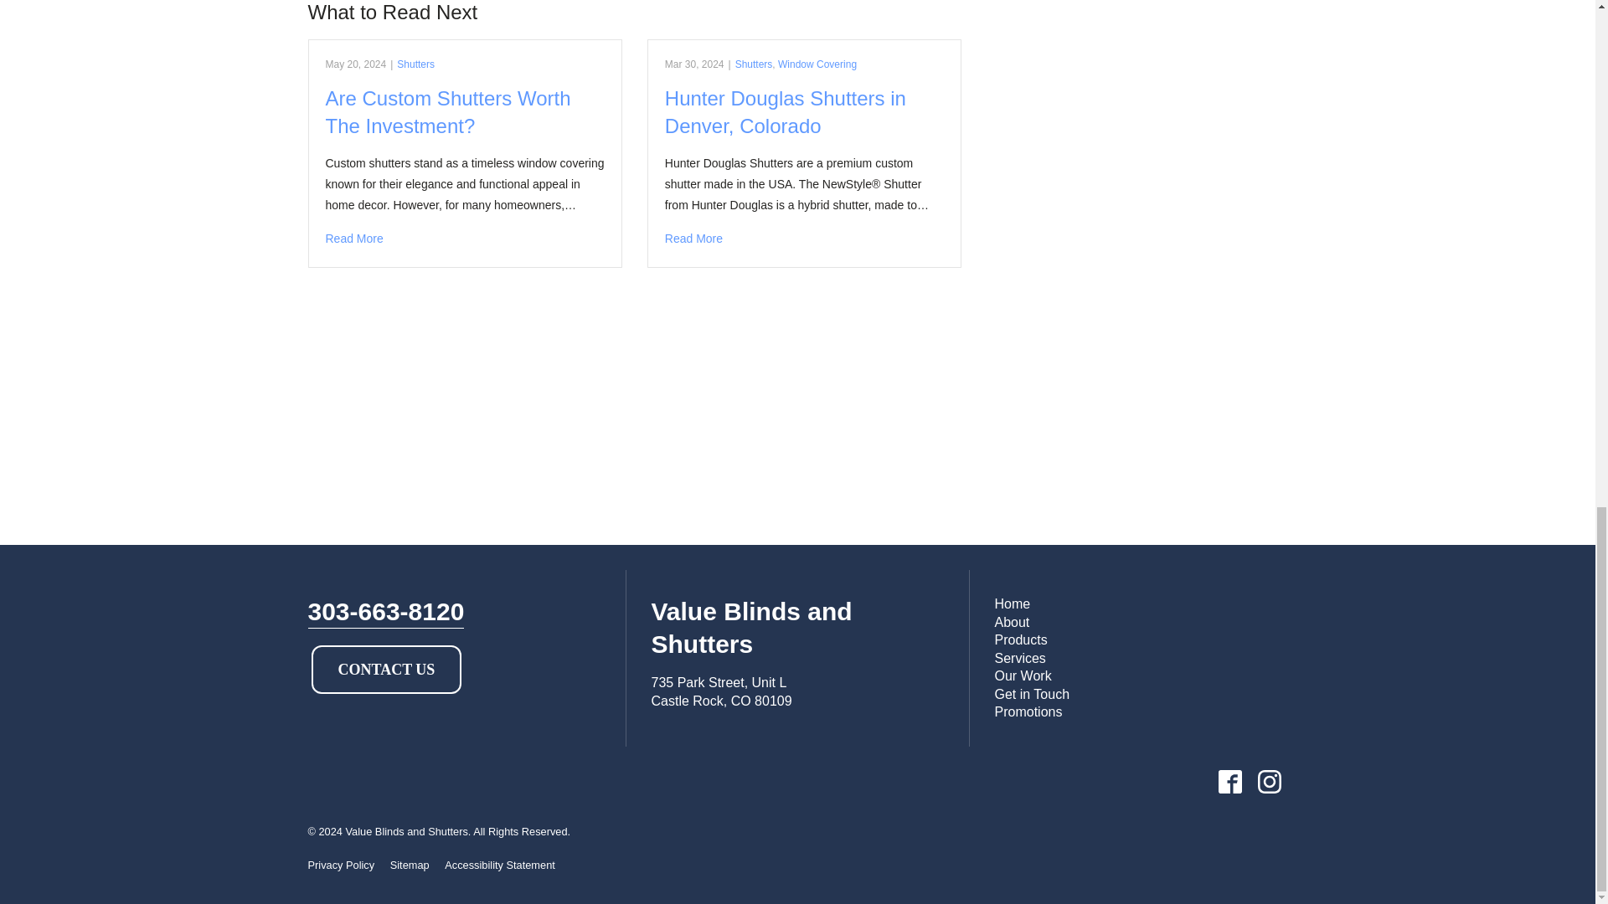  Describe the element at coordinates (1229, 780) in the screenshot. I see `facebook` at that location.